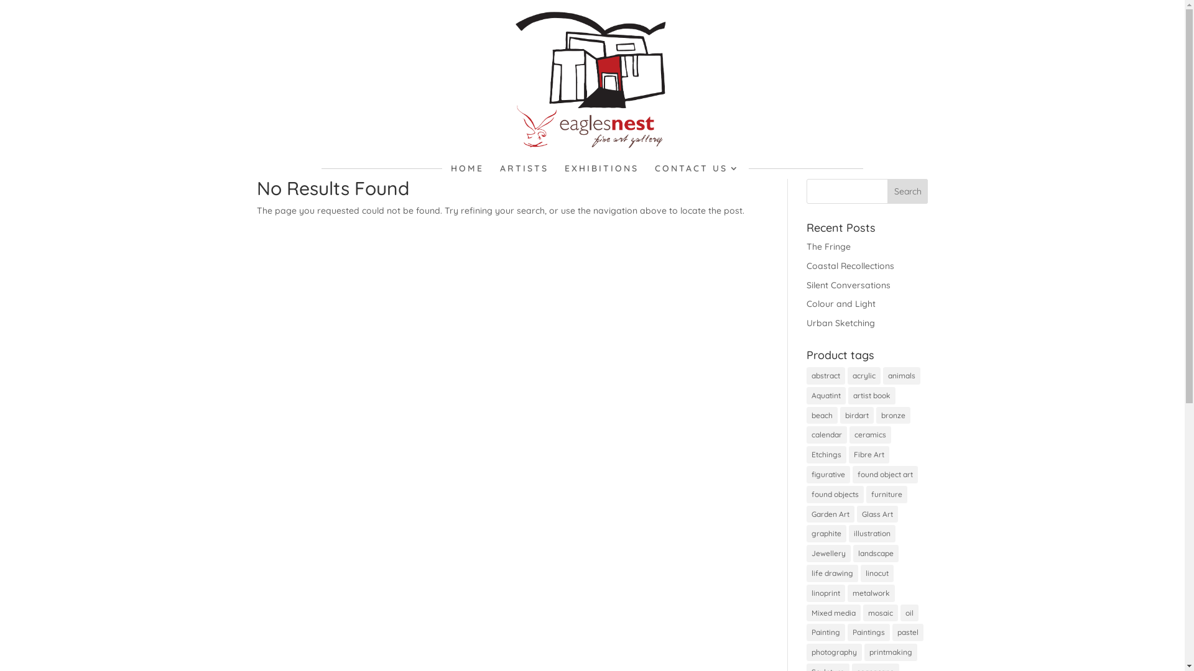 This screenshot has height=671, width=1194. What do you see at coordinates (524, 171) in the screenshot?
I see `ARTISTS` at bounding box center [524, 171].